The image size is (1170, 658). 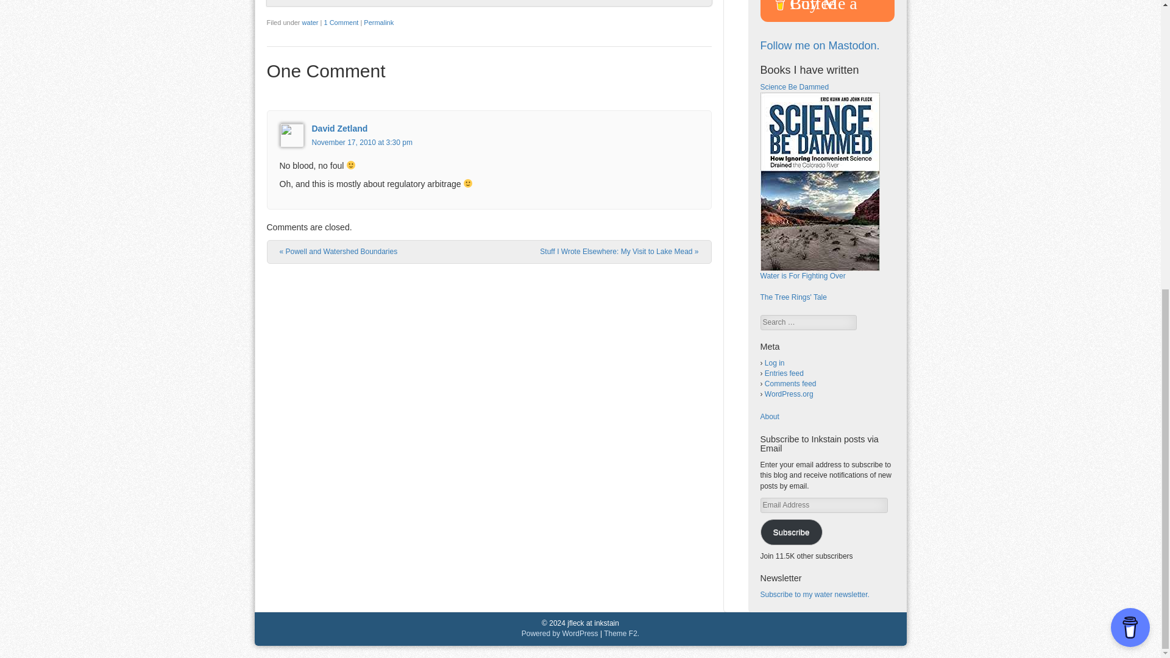 I want to click on Subscribe, so click(x=791, y=532).